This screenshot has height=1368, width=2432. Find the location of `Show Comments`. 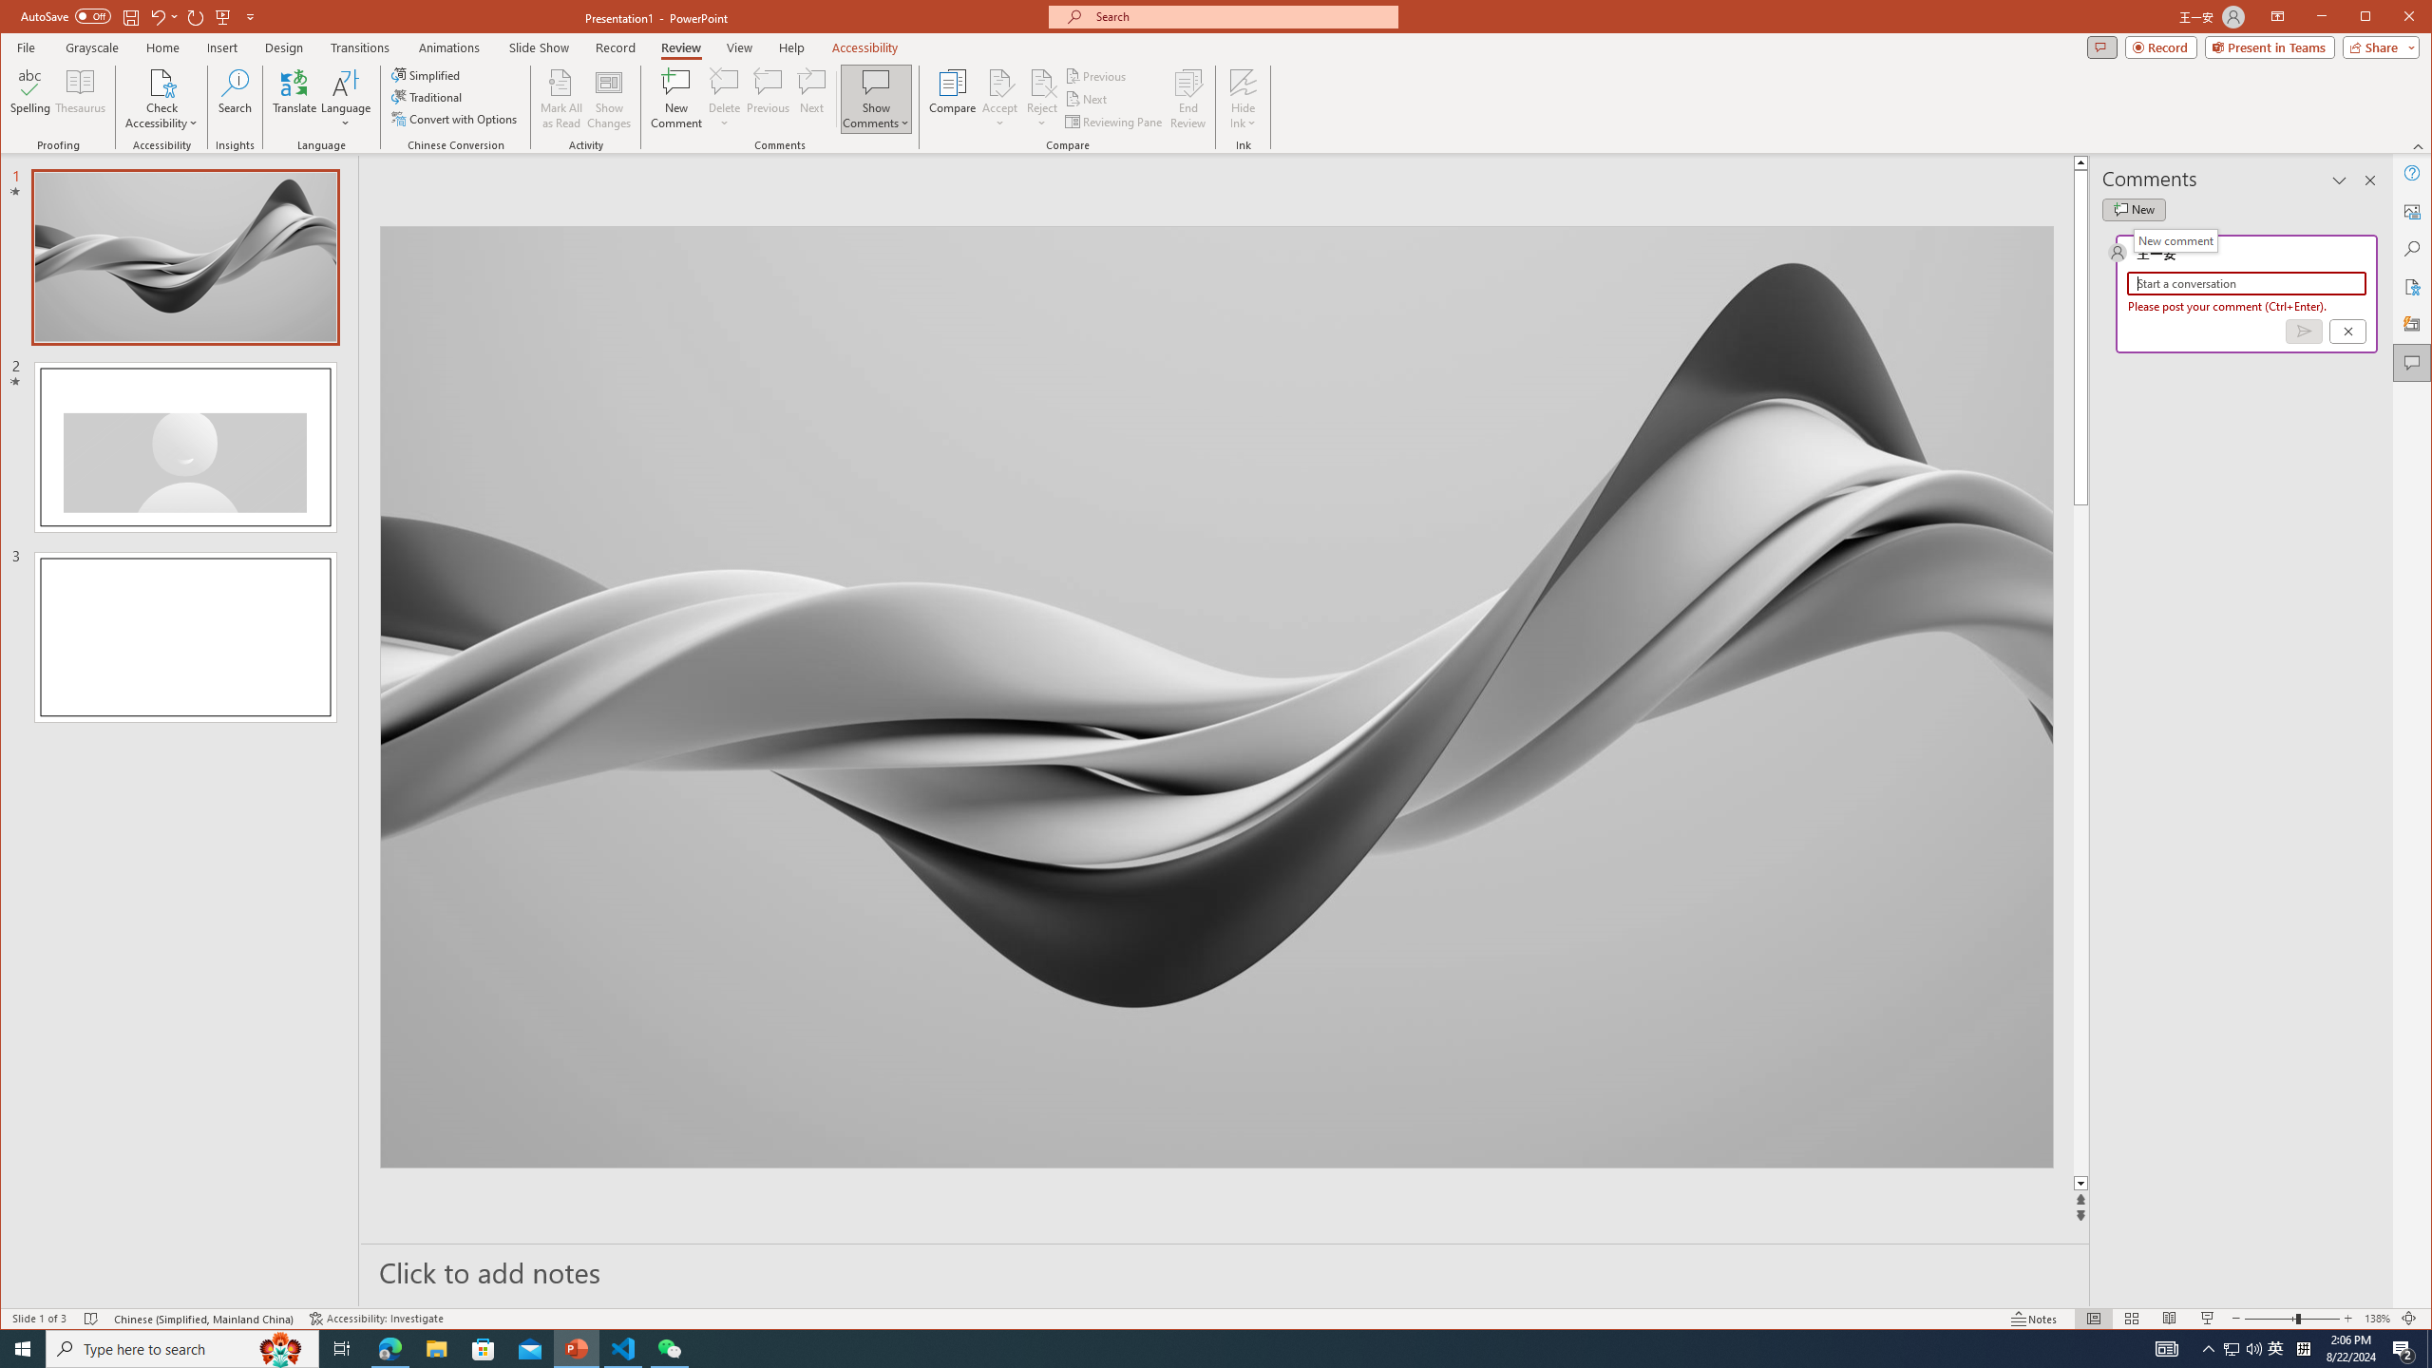

Show Comments is located at coordinates (876, 82).